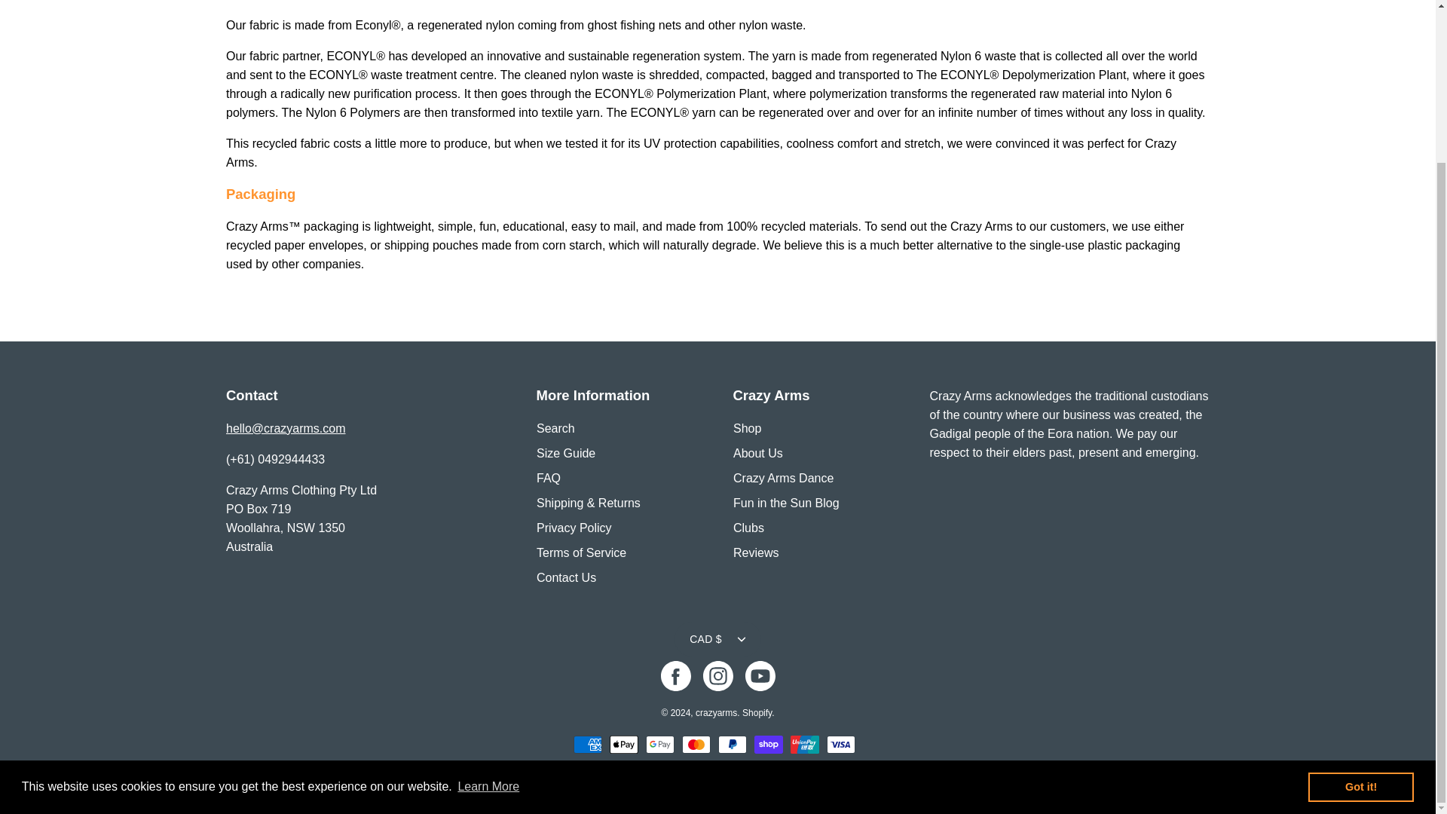 This screenshot has width=1447, height=814. Describe the element at coordinates (285, 428) in the screenshot. I see `Contact Us` at that location.